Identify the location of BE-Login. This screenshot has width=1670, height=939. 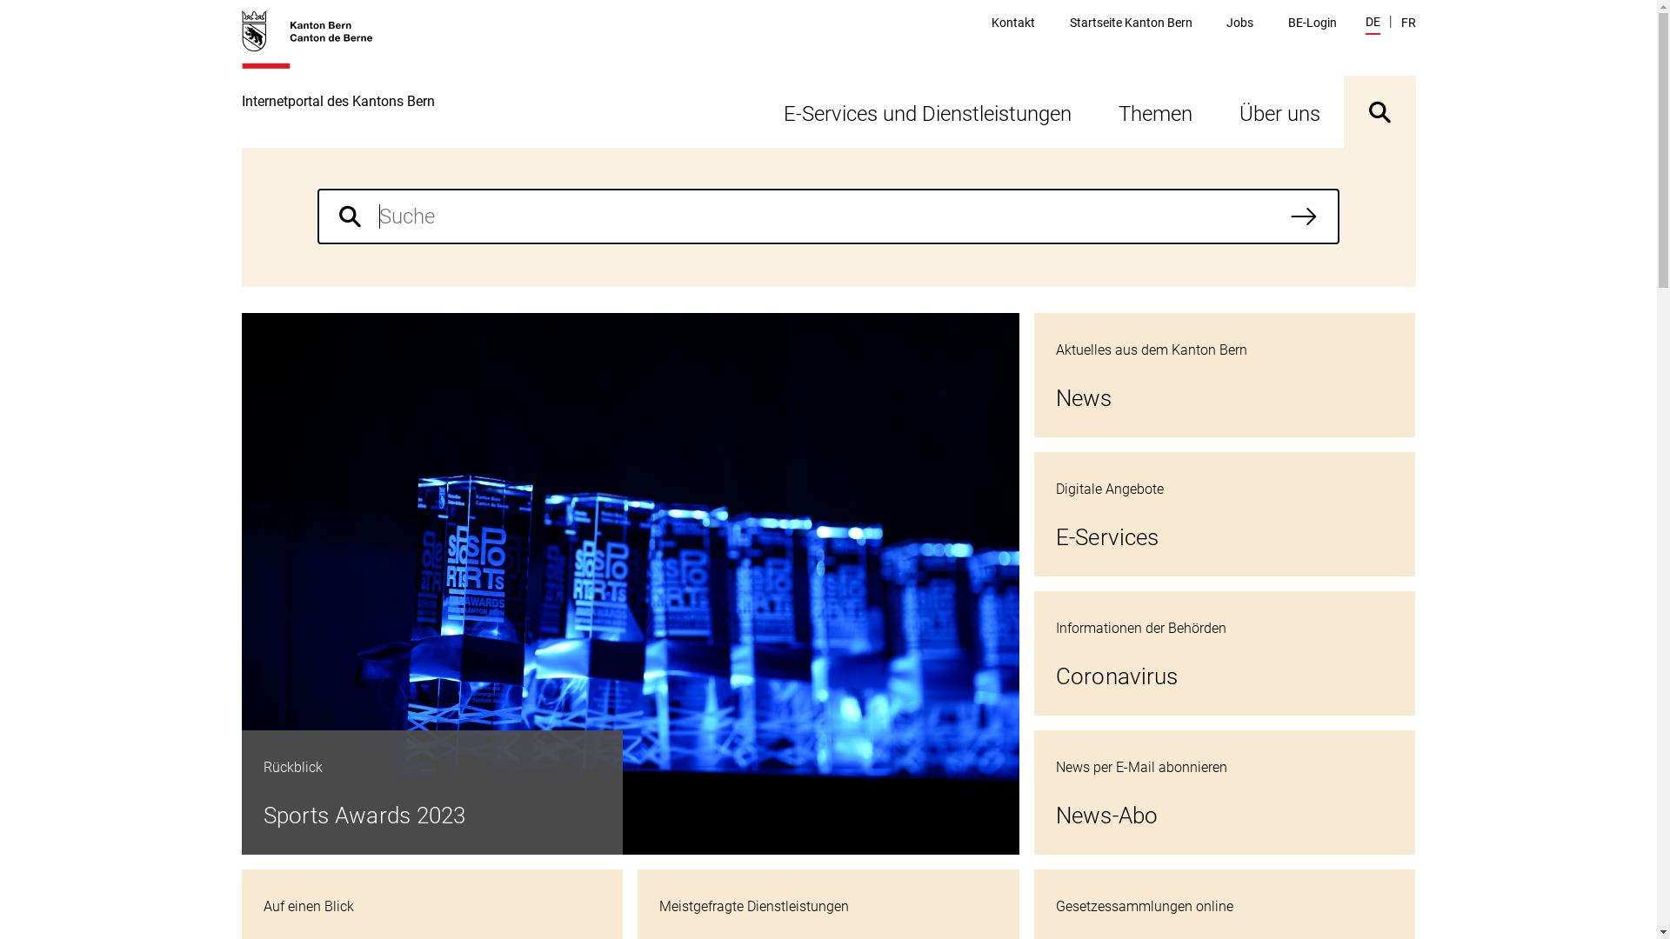
(1313, 23).